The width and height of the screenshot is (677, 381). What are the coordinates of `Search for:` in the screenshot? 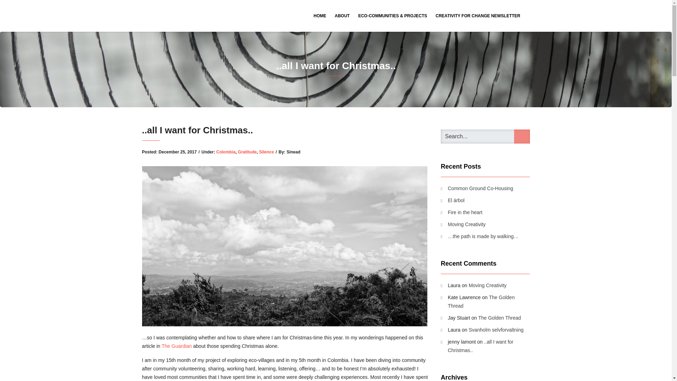 It's located at (485, 137).